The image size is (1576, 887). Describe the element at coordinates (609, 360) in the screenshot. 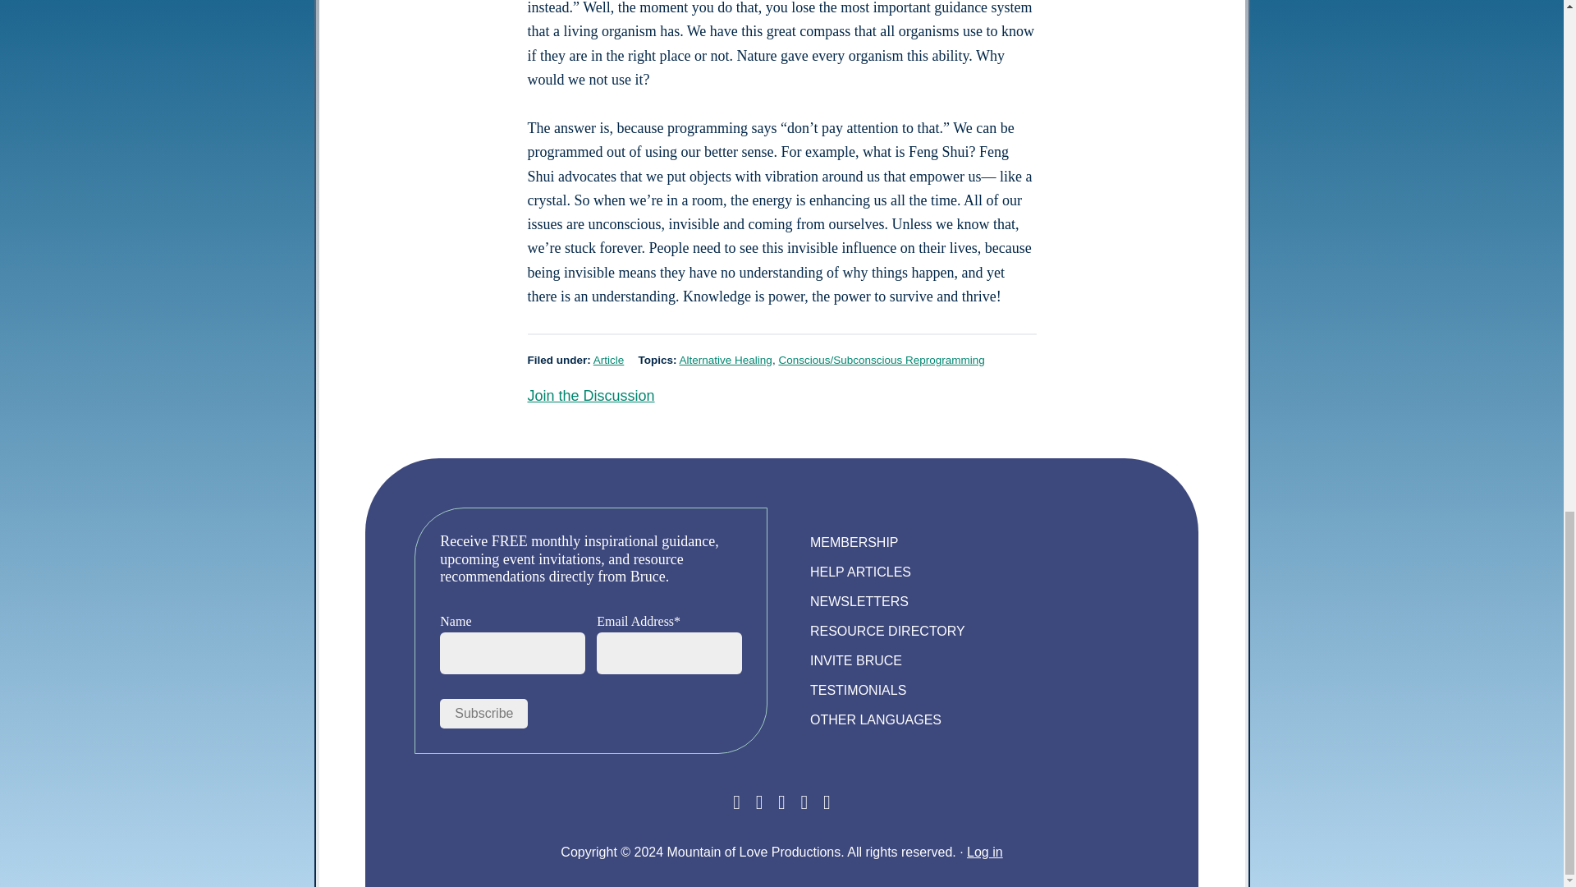

I see `Article` at that location.